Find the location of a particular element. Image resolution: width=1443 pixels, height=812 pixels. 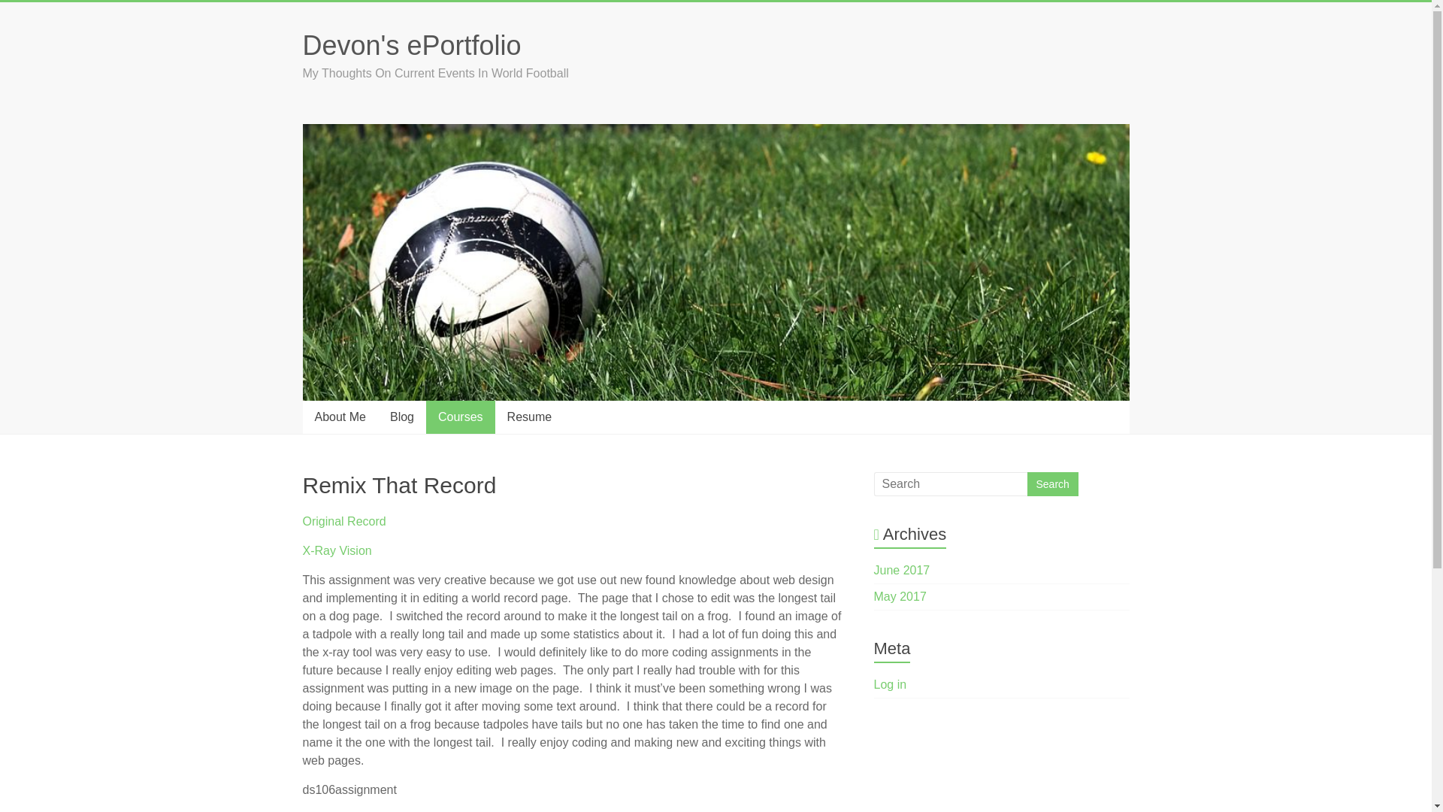

Courses is located at coordinates (460, 417).